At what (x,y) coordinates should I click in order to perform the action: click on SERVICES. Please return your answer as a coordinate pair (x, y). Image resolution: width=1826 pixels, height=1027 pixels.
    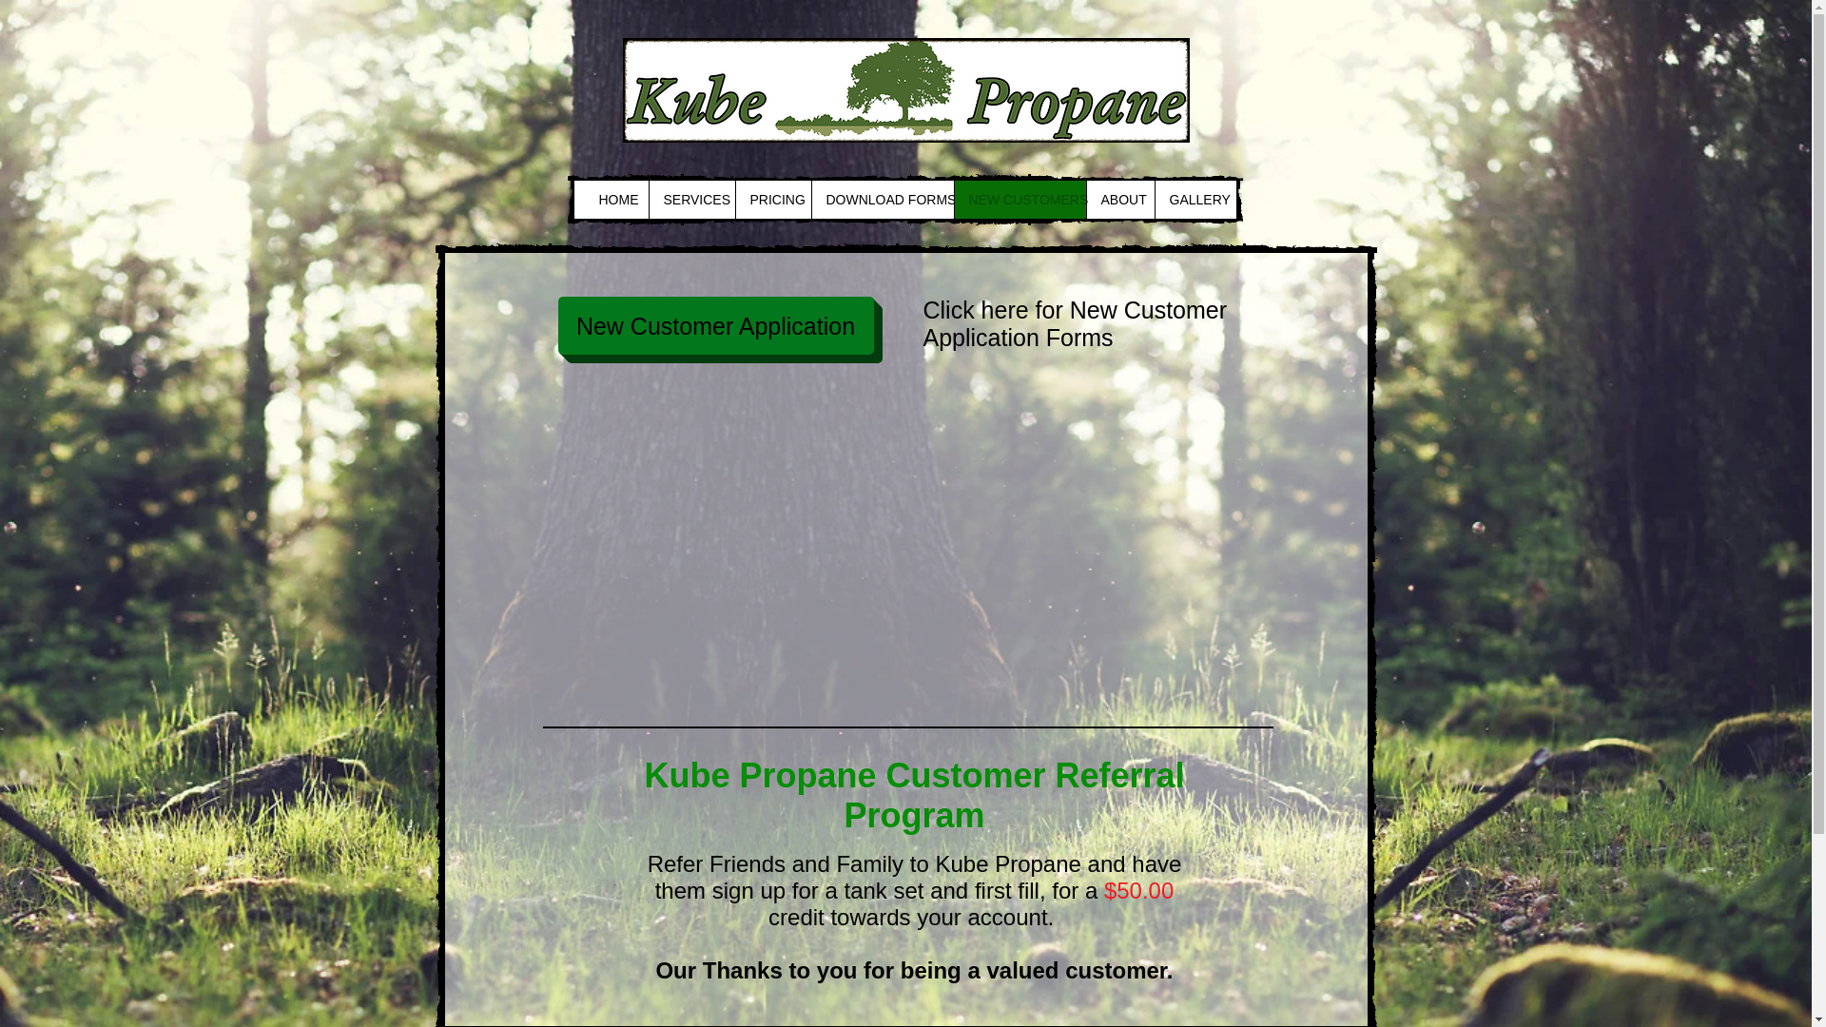
    Looking at the image, I should click on (691, 200).